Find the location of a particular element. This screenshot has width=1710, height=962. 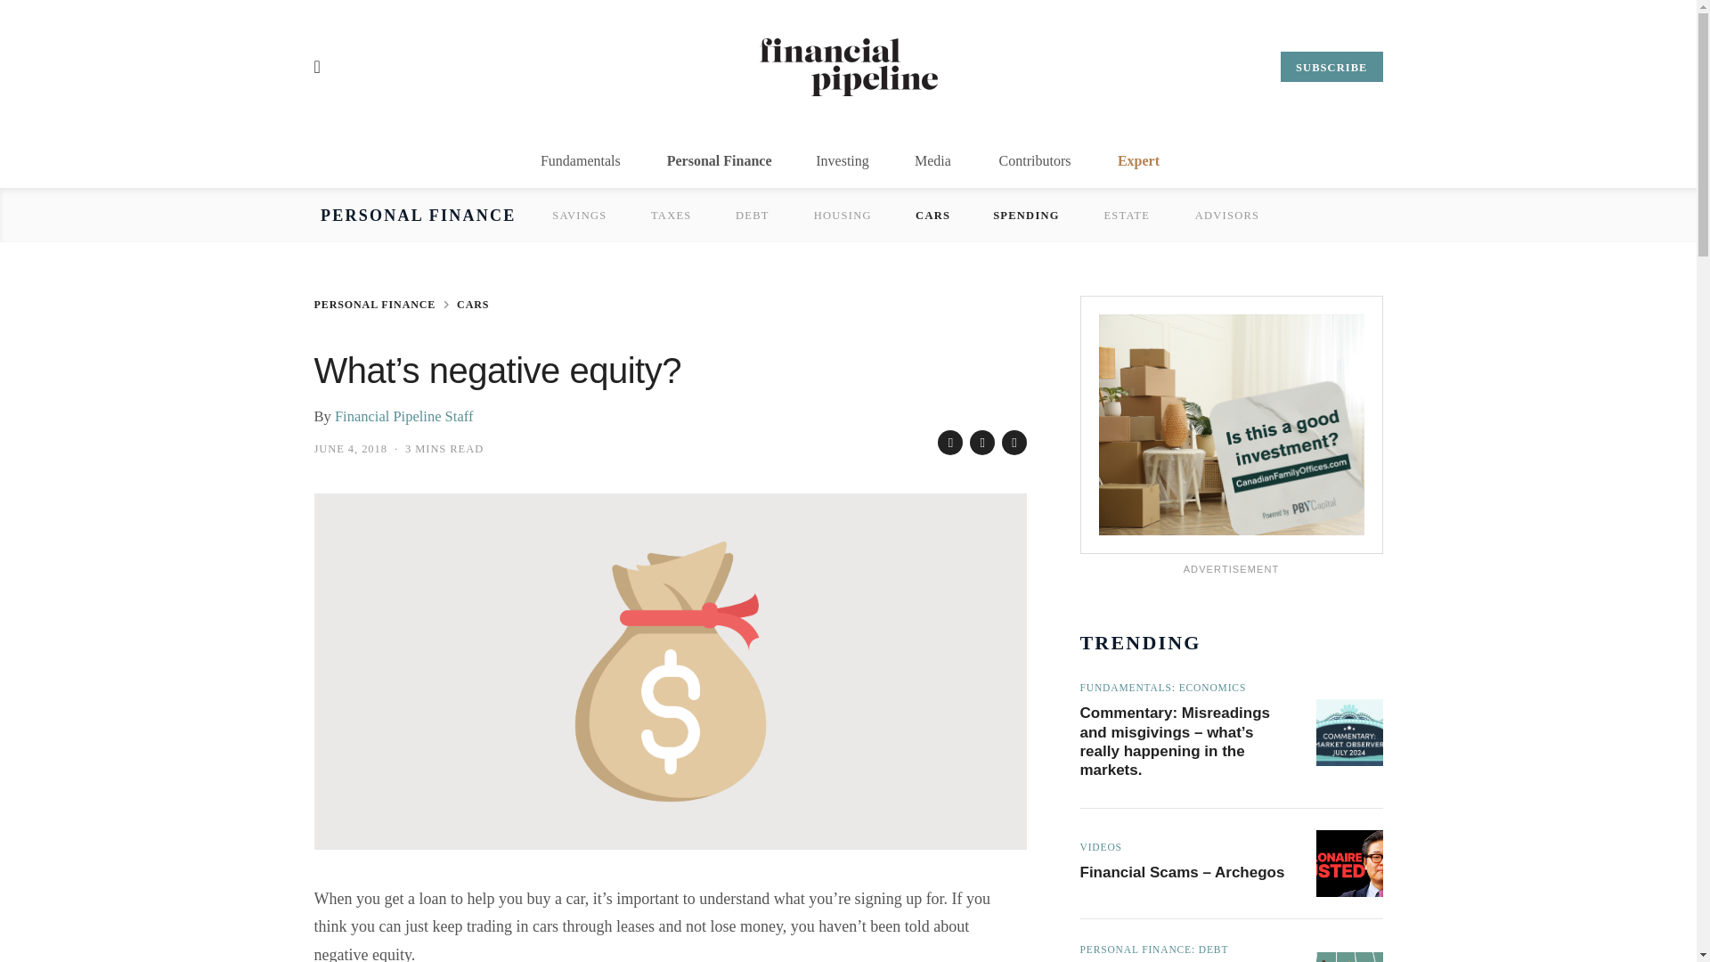

Estate is located at coordinates (1127, 215).